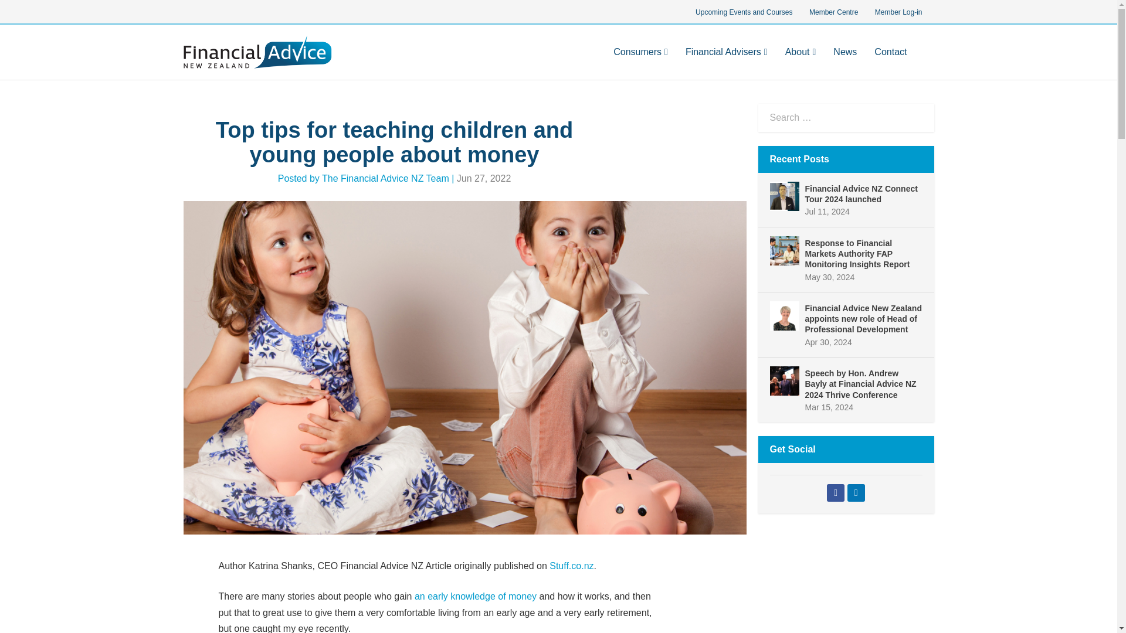 The height and width of the screenshot is (633, 1126). I want to click on Upcoming Events and Courses, so click(744, 13).